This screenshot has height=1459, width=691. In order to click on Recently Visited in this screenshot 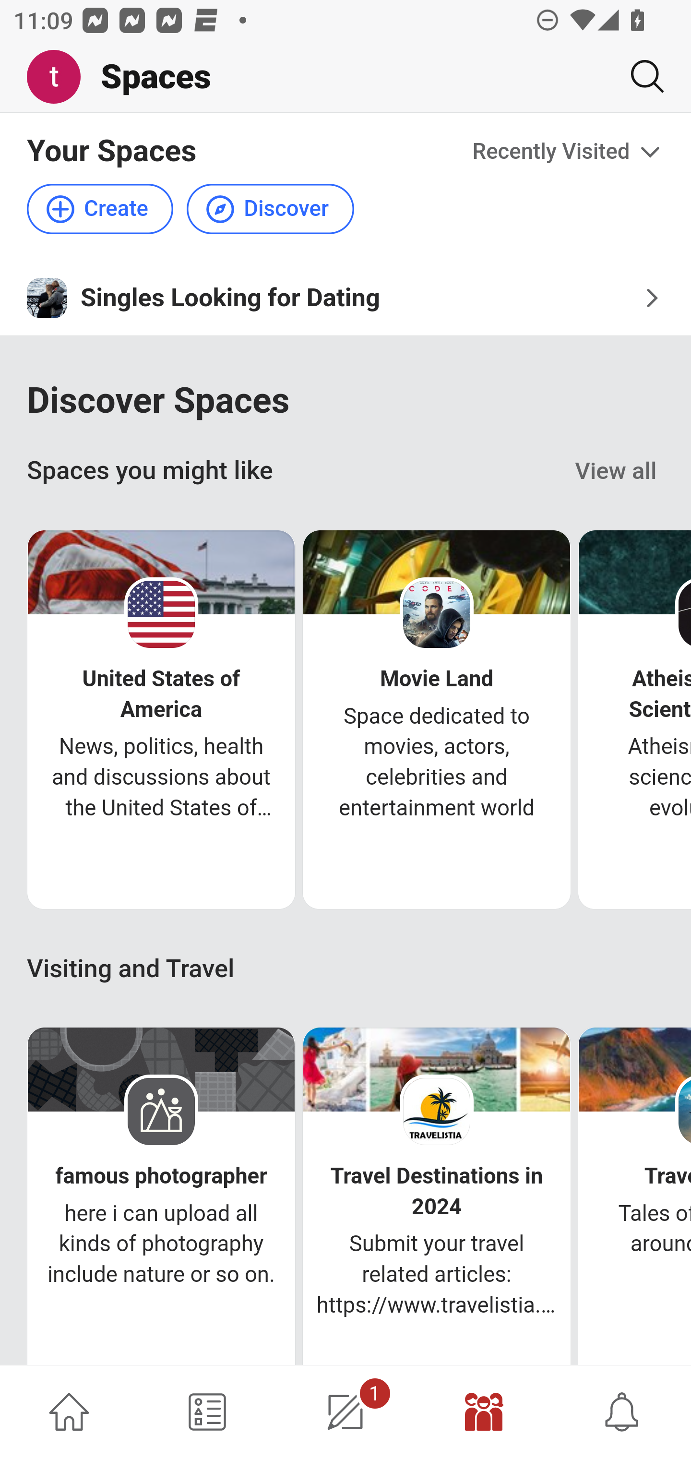, I will do `click(568, 152)`.